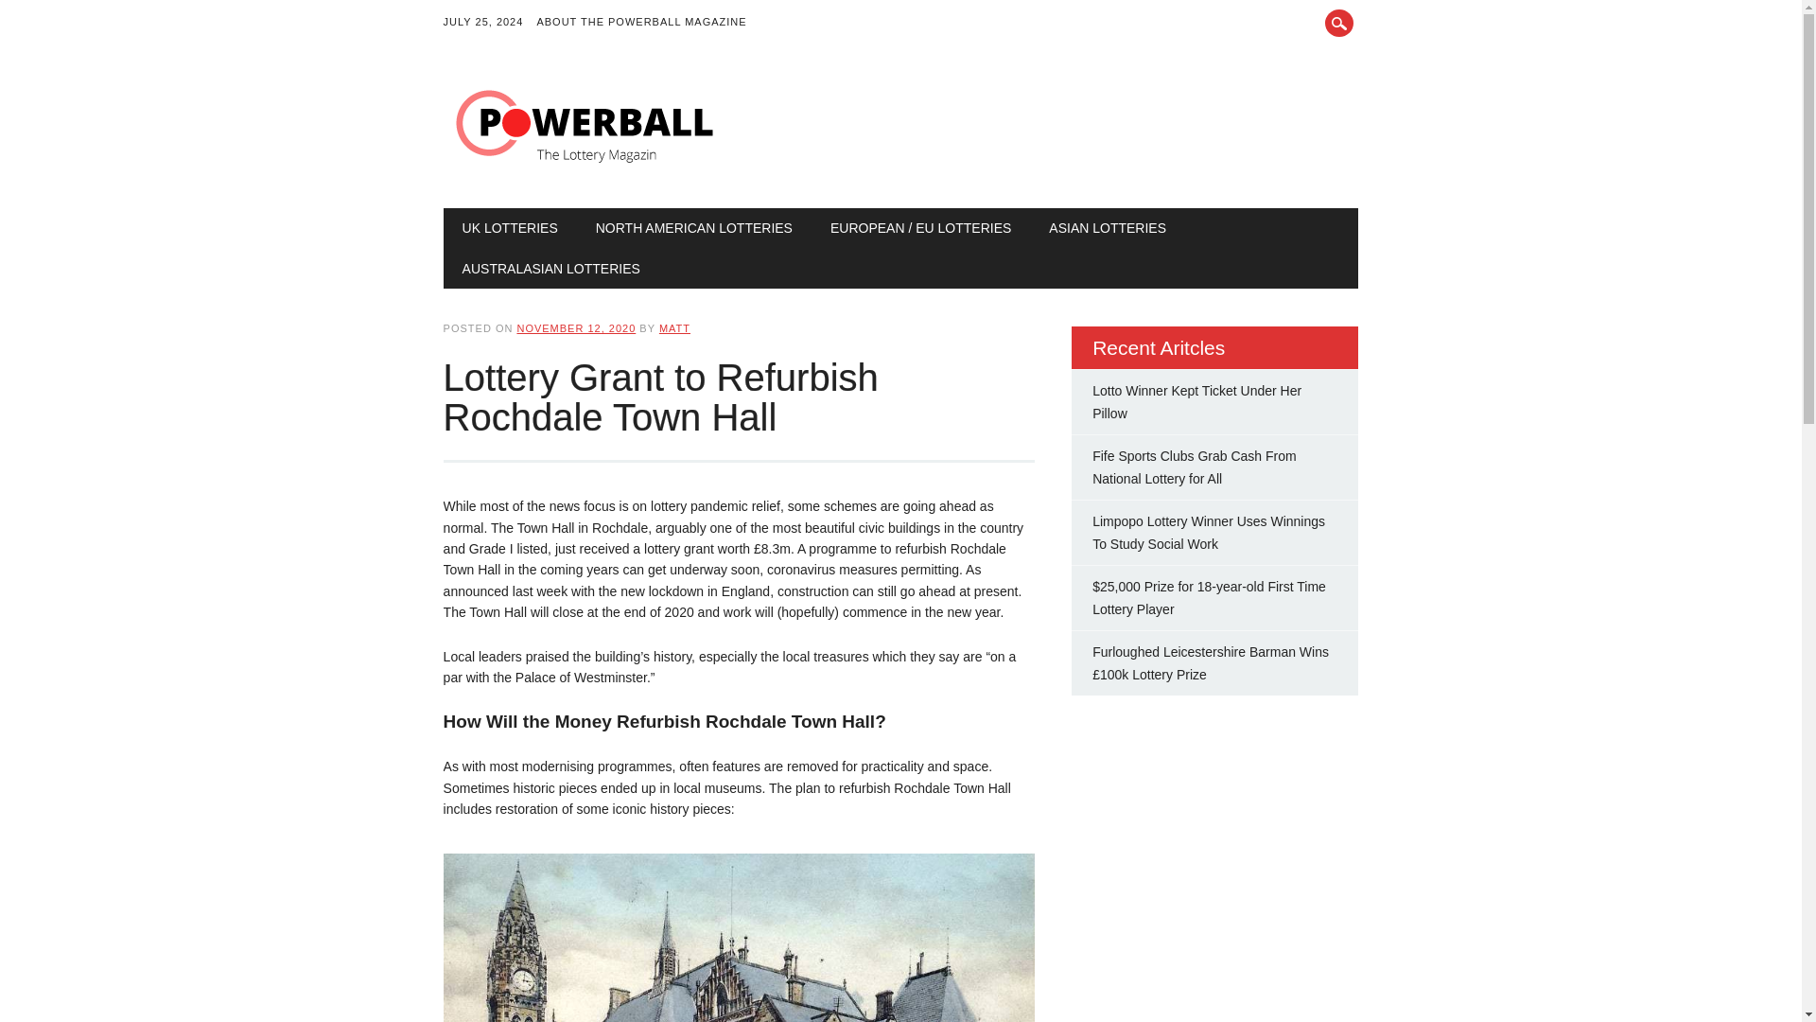 Image resolution: width=1816 pixels, height=1022 pixels. I want to click on NORTH AMERICAN LOTTERIES, so click(694, 228).